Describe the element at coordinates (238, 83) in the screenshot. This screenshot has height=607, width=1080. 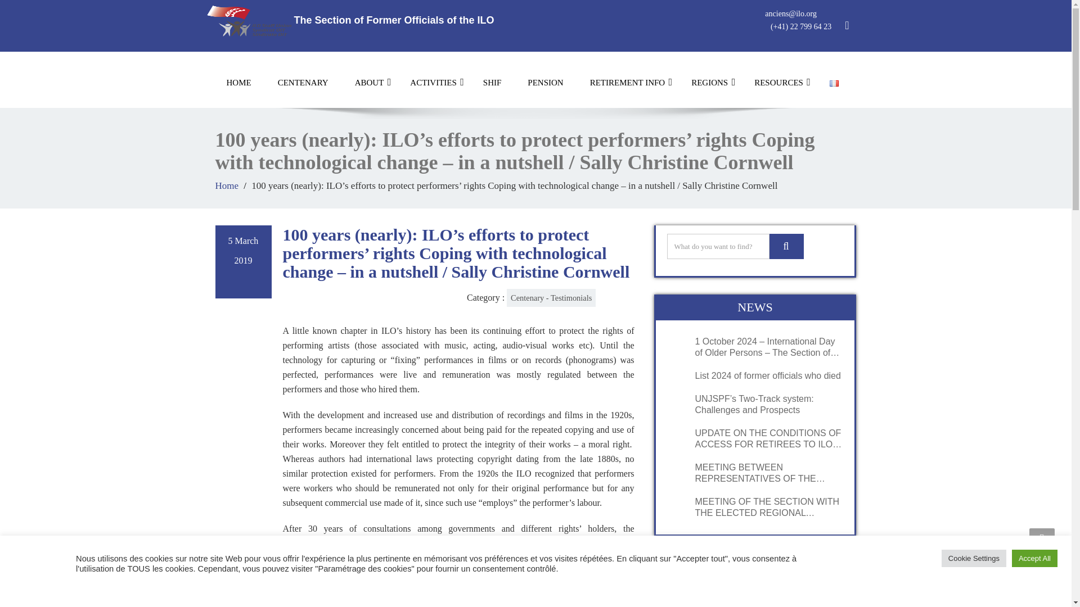
I see `HOME` at that location.